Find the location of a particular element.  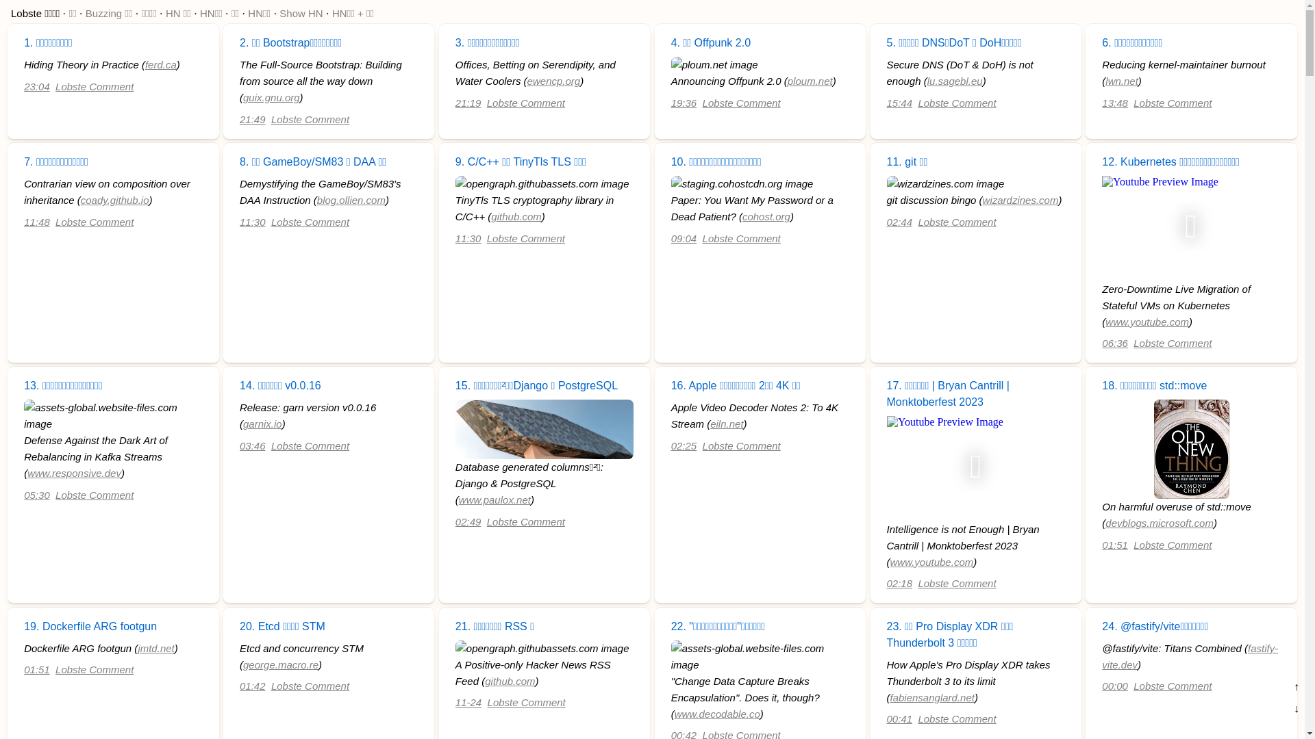

Lobste Comment is located at coordinates (95, 222).